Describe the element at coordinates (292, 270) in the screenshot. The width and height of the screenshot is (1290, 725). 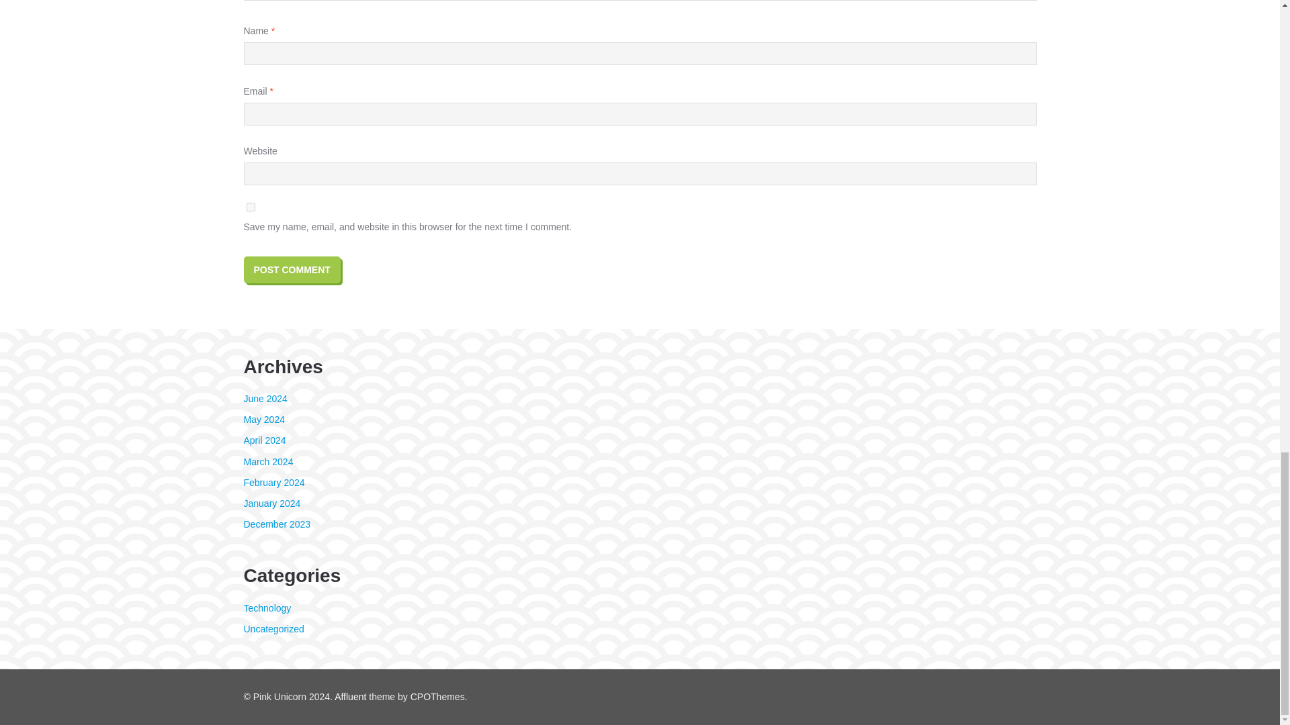
I see `Post Comment` at that location.